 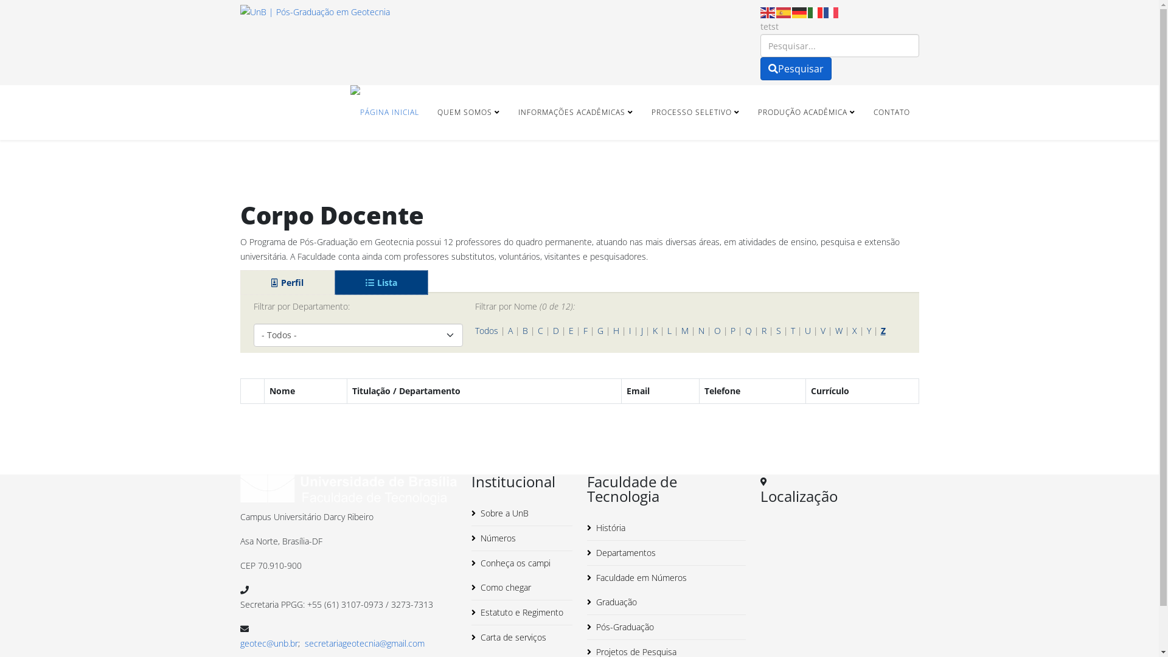 I want to click on Todos, so click(x=486, y=331).